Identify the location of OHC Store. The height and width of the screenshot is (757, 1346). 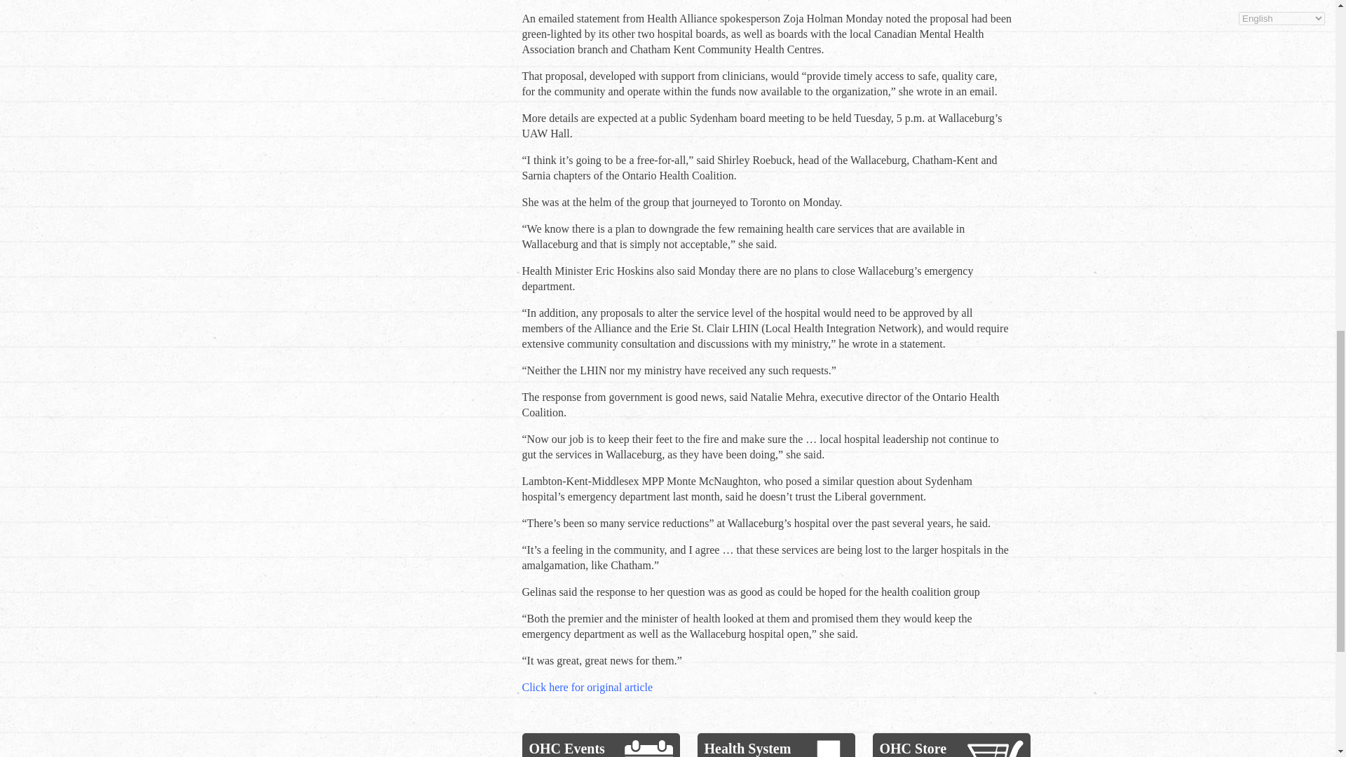
(912, 749).